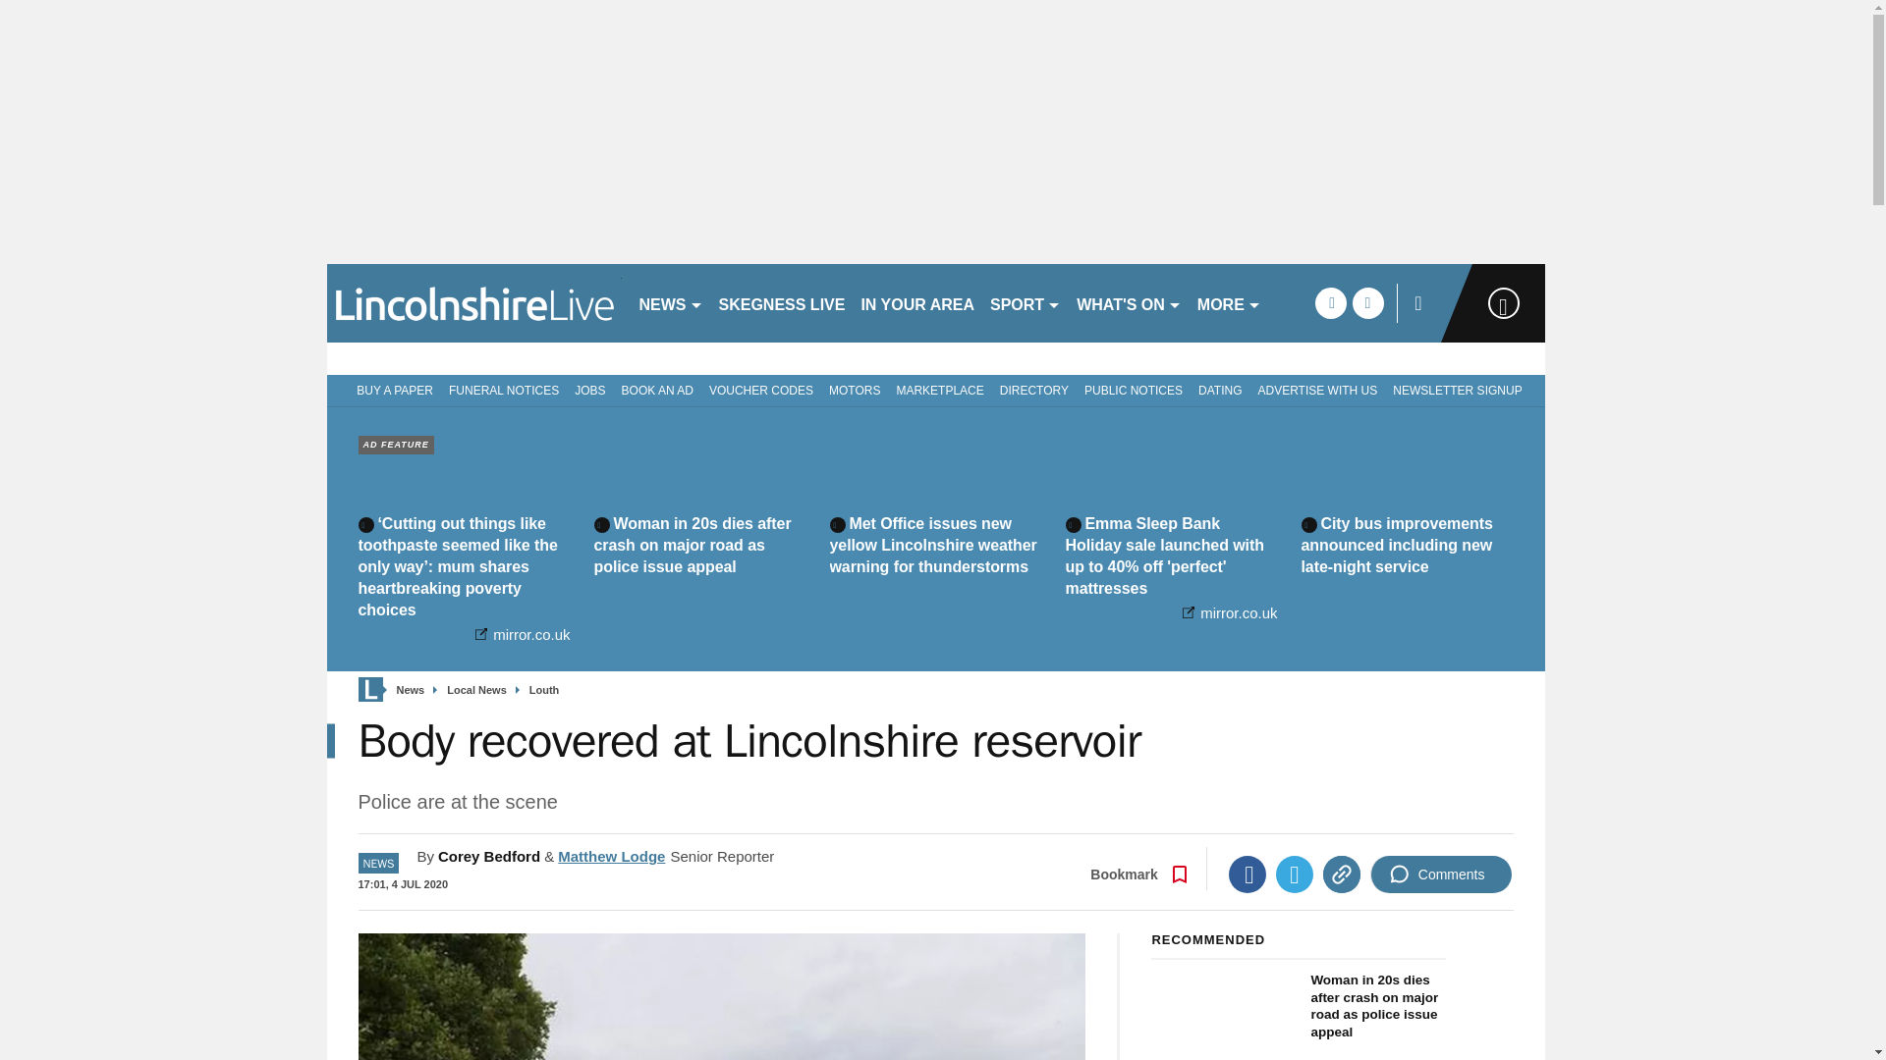  Describe the element at coordinates (1295, 874) in the screenshot. I see `Twitter` at that location.